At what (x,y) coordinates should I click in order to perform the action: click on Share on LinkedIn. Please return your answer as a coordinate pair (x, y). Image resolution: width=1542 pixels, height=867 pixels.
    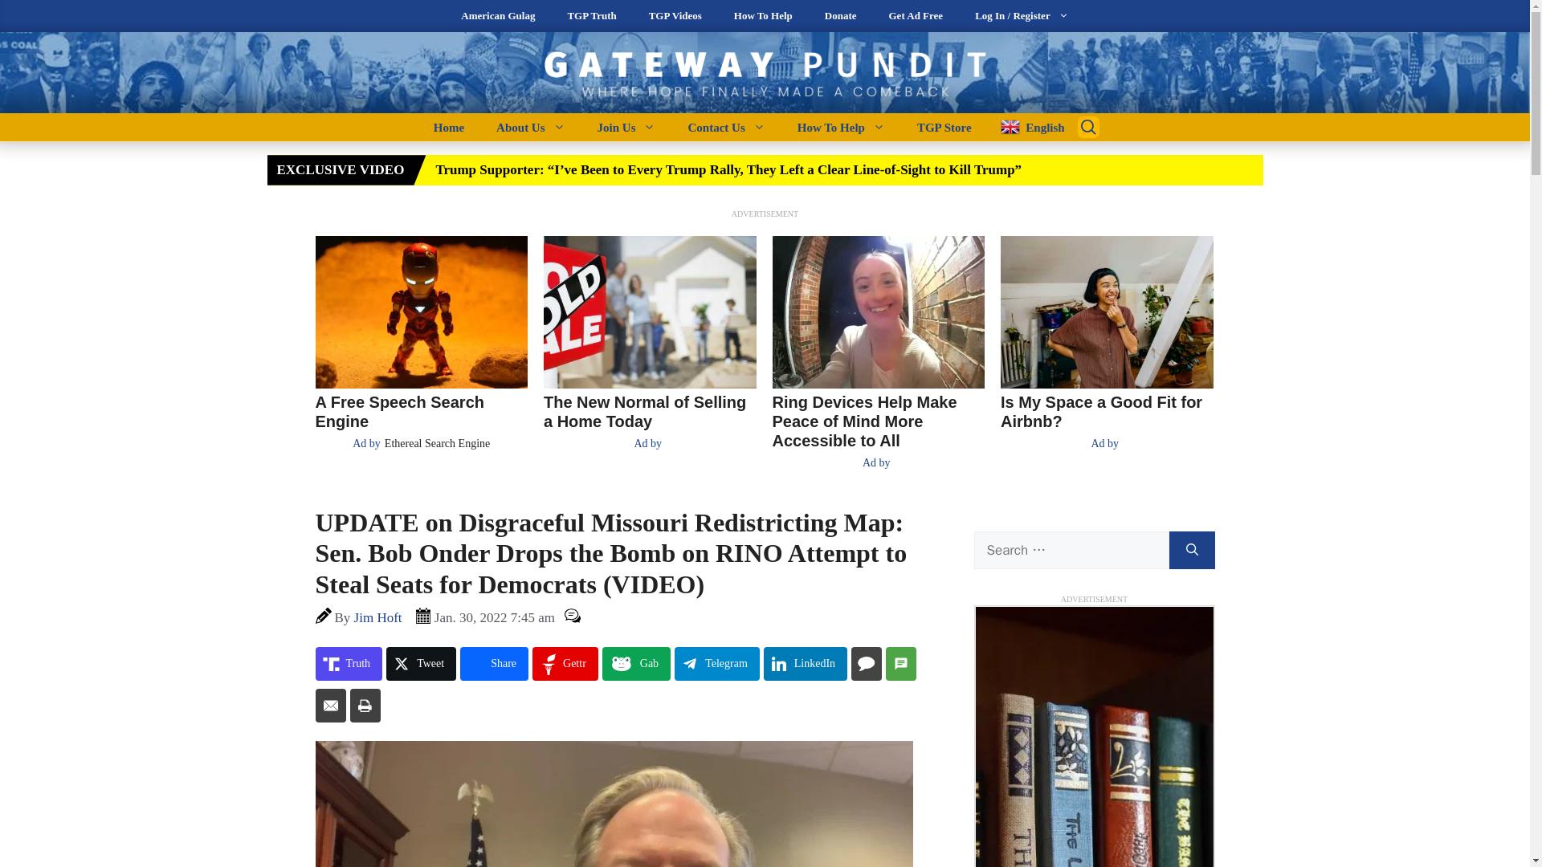
    Looking at the image, I should click on (805, 663).